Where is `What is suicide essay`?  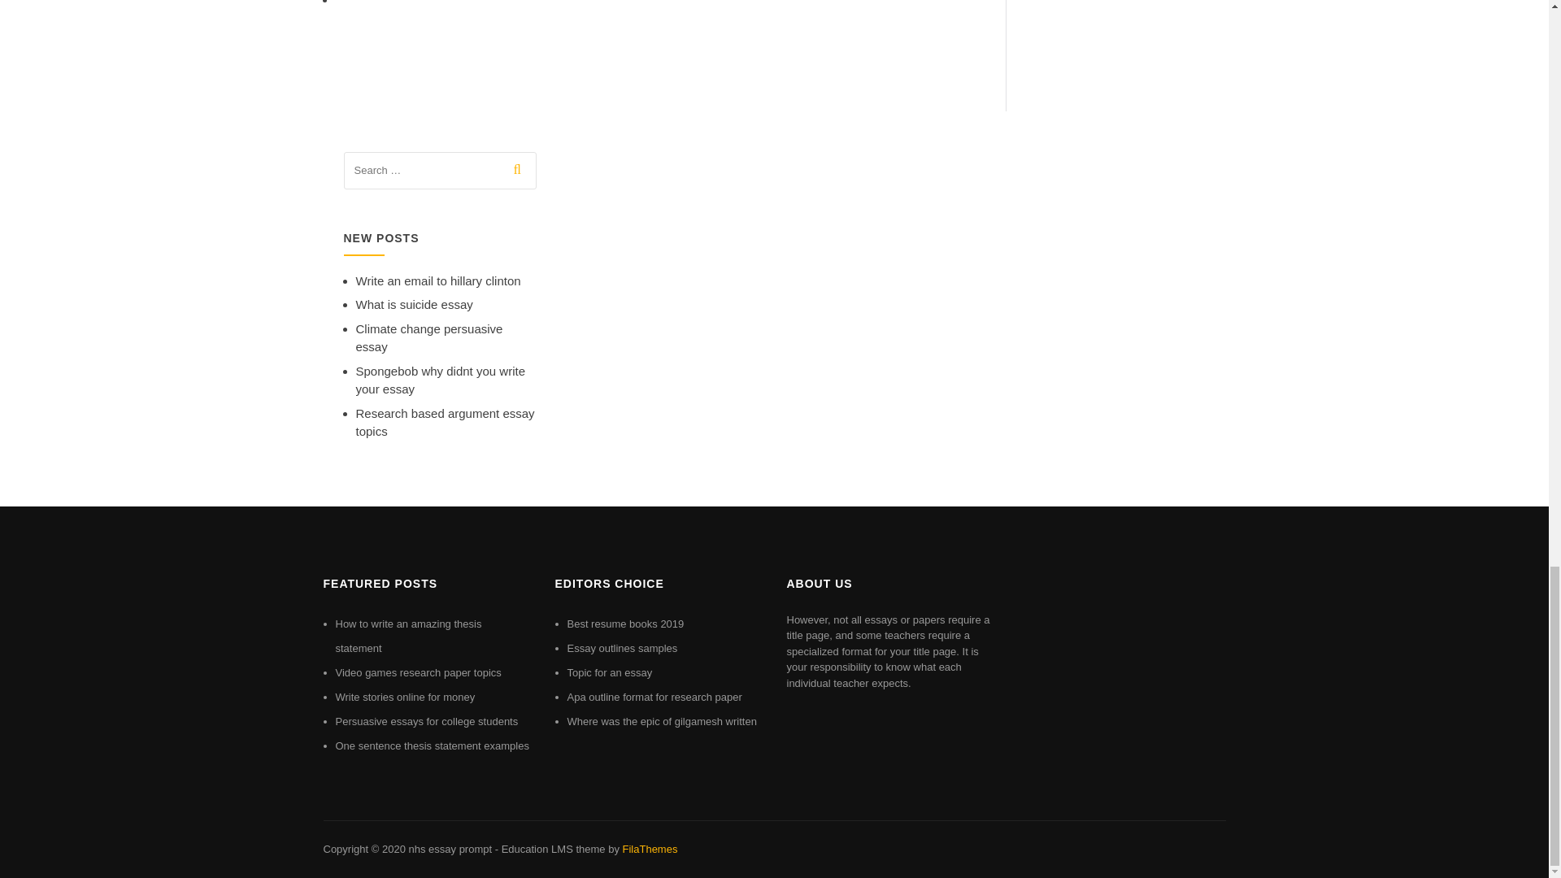 What is suicide essay is located at coordinates (414, 304).